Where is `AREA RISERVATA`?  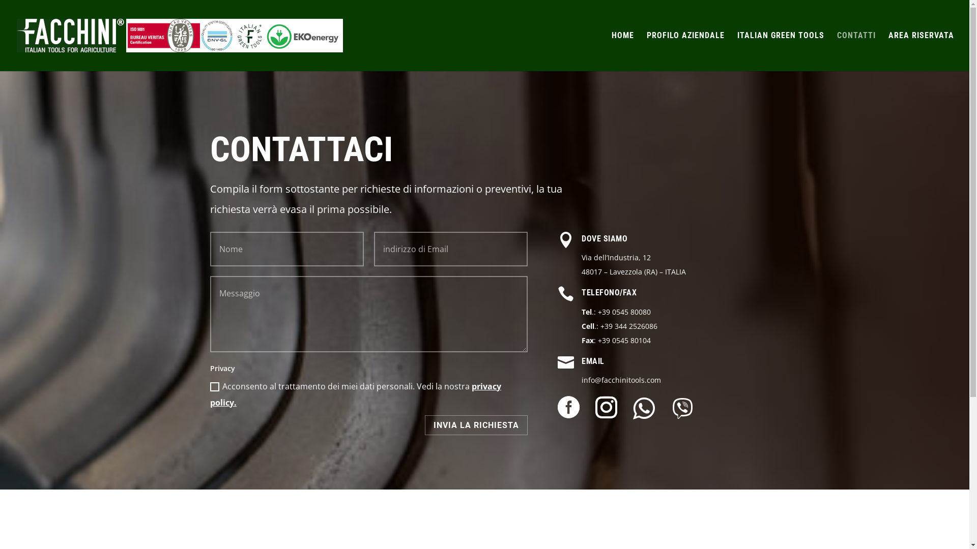
AREA RISERVATA is located at coordinates (921, 52).